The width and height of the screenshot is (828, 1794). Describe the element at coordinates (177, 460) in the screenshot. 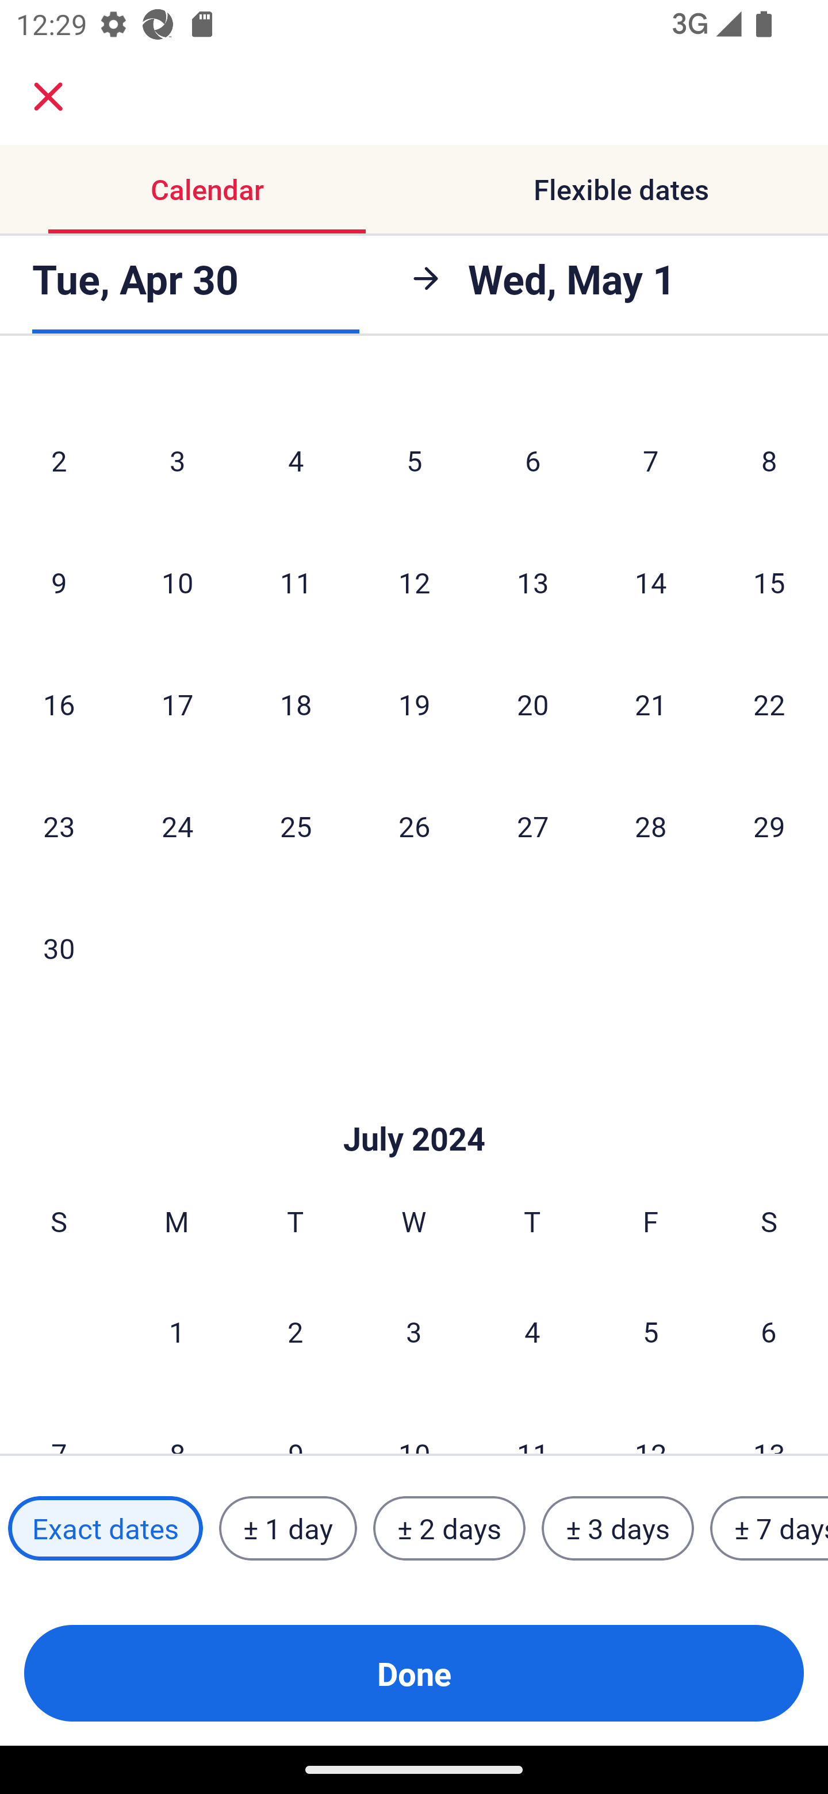

I see `3 Monday, June 3, 2024` at that location.